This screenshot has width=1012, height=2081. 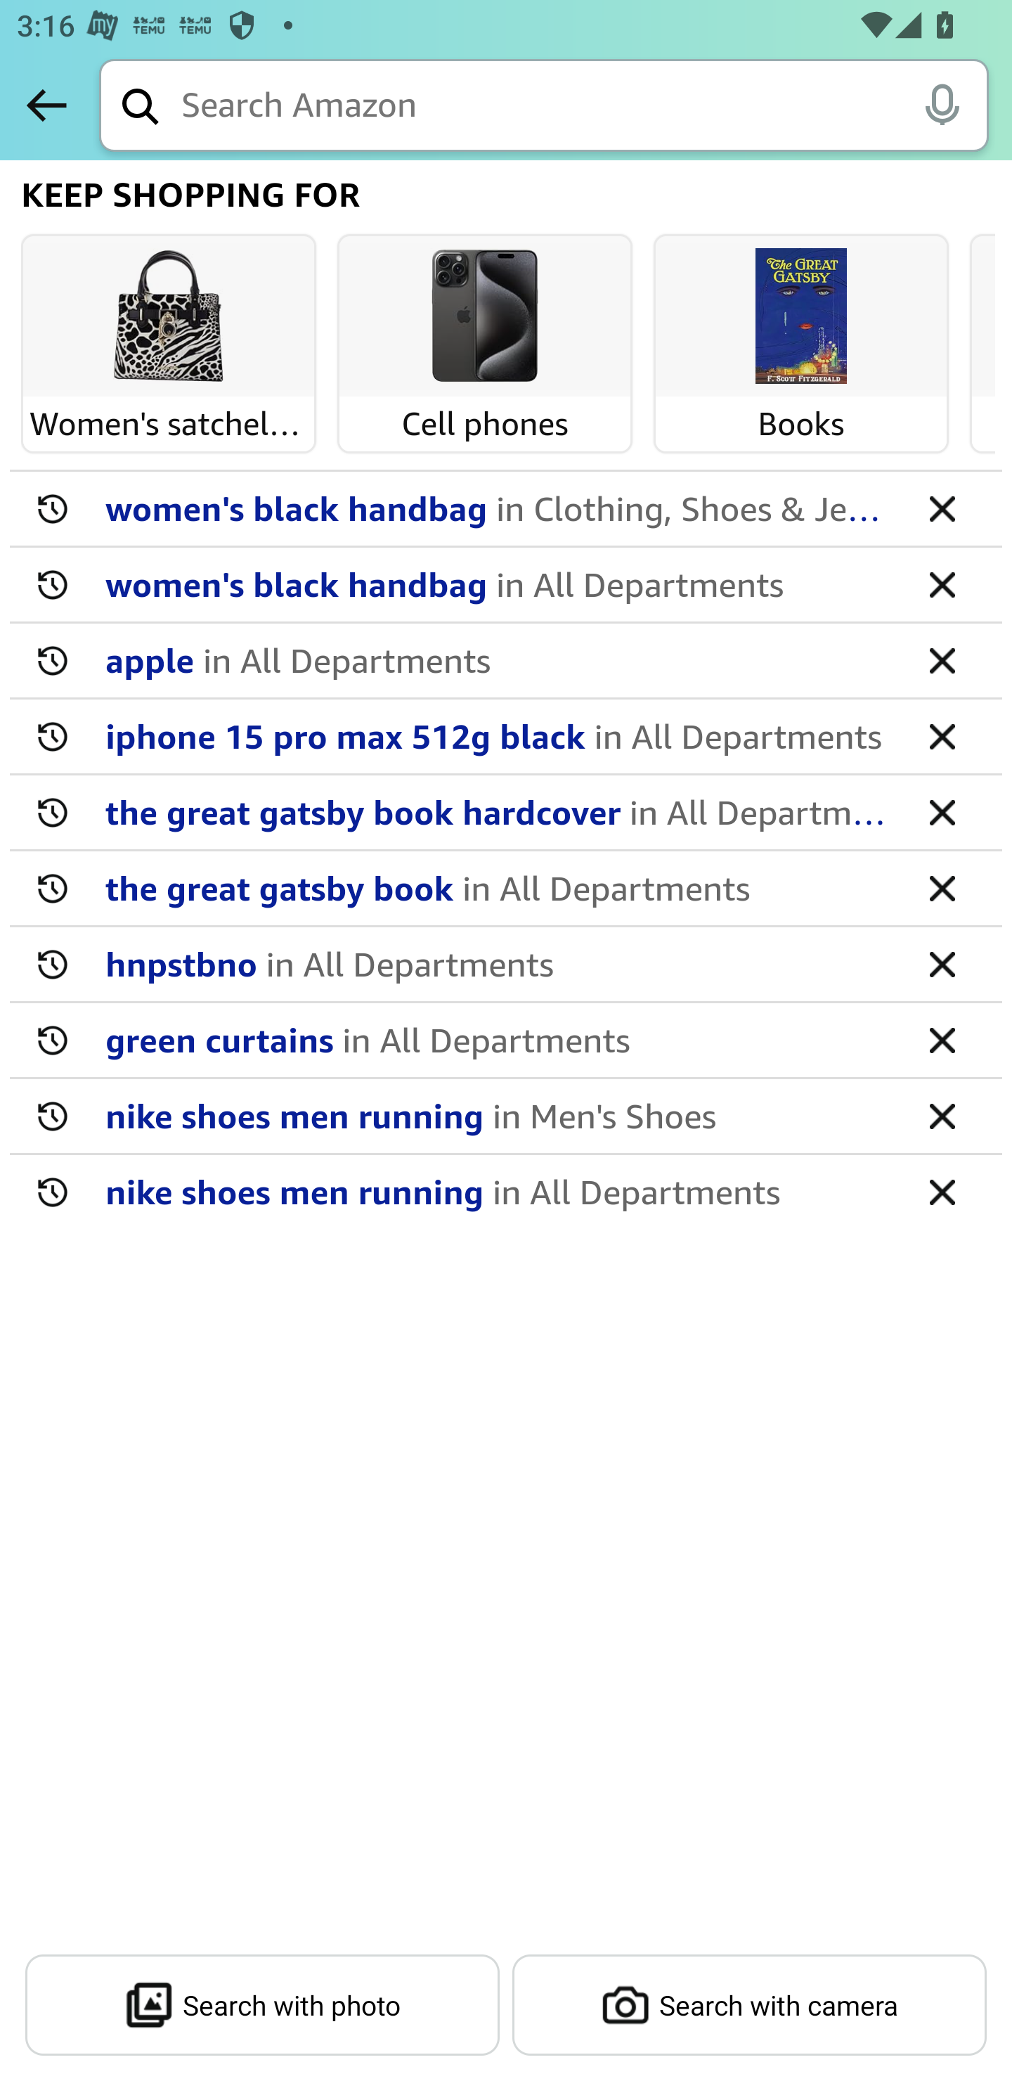 What do you see at coordinates (506, 965) in the screenshot?
I see `hnpstbno delete` at bounding box center [506, 965].